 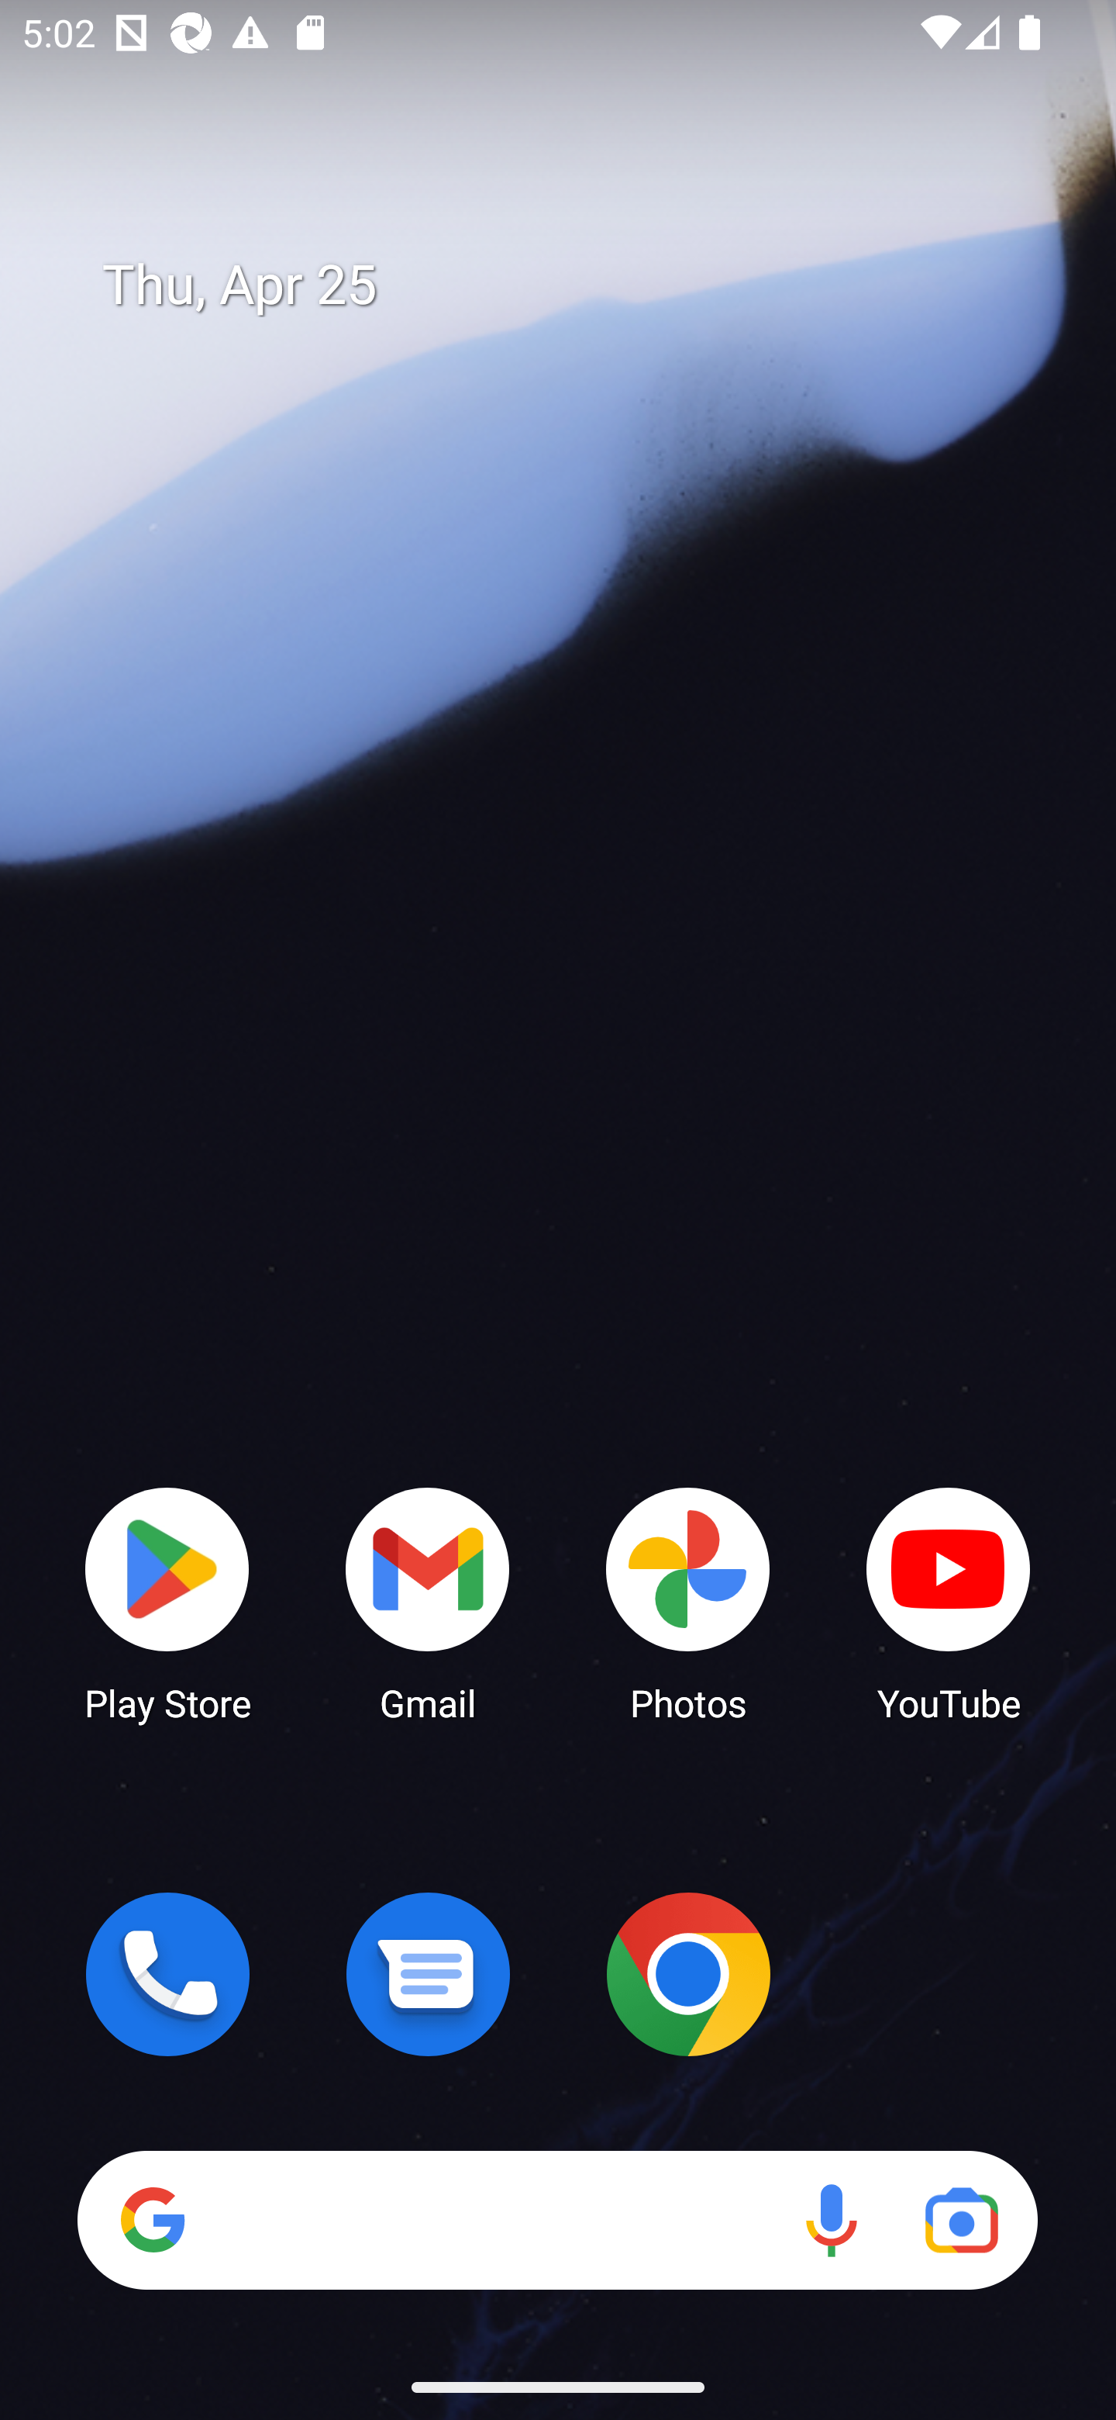 What do you see at coordinates (831, 2220) in the screenshot?
I see `Voice search` at bounding box center [831, 2220].